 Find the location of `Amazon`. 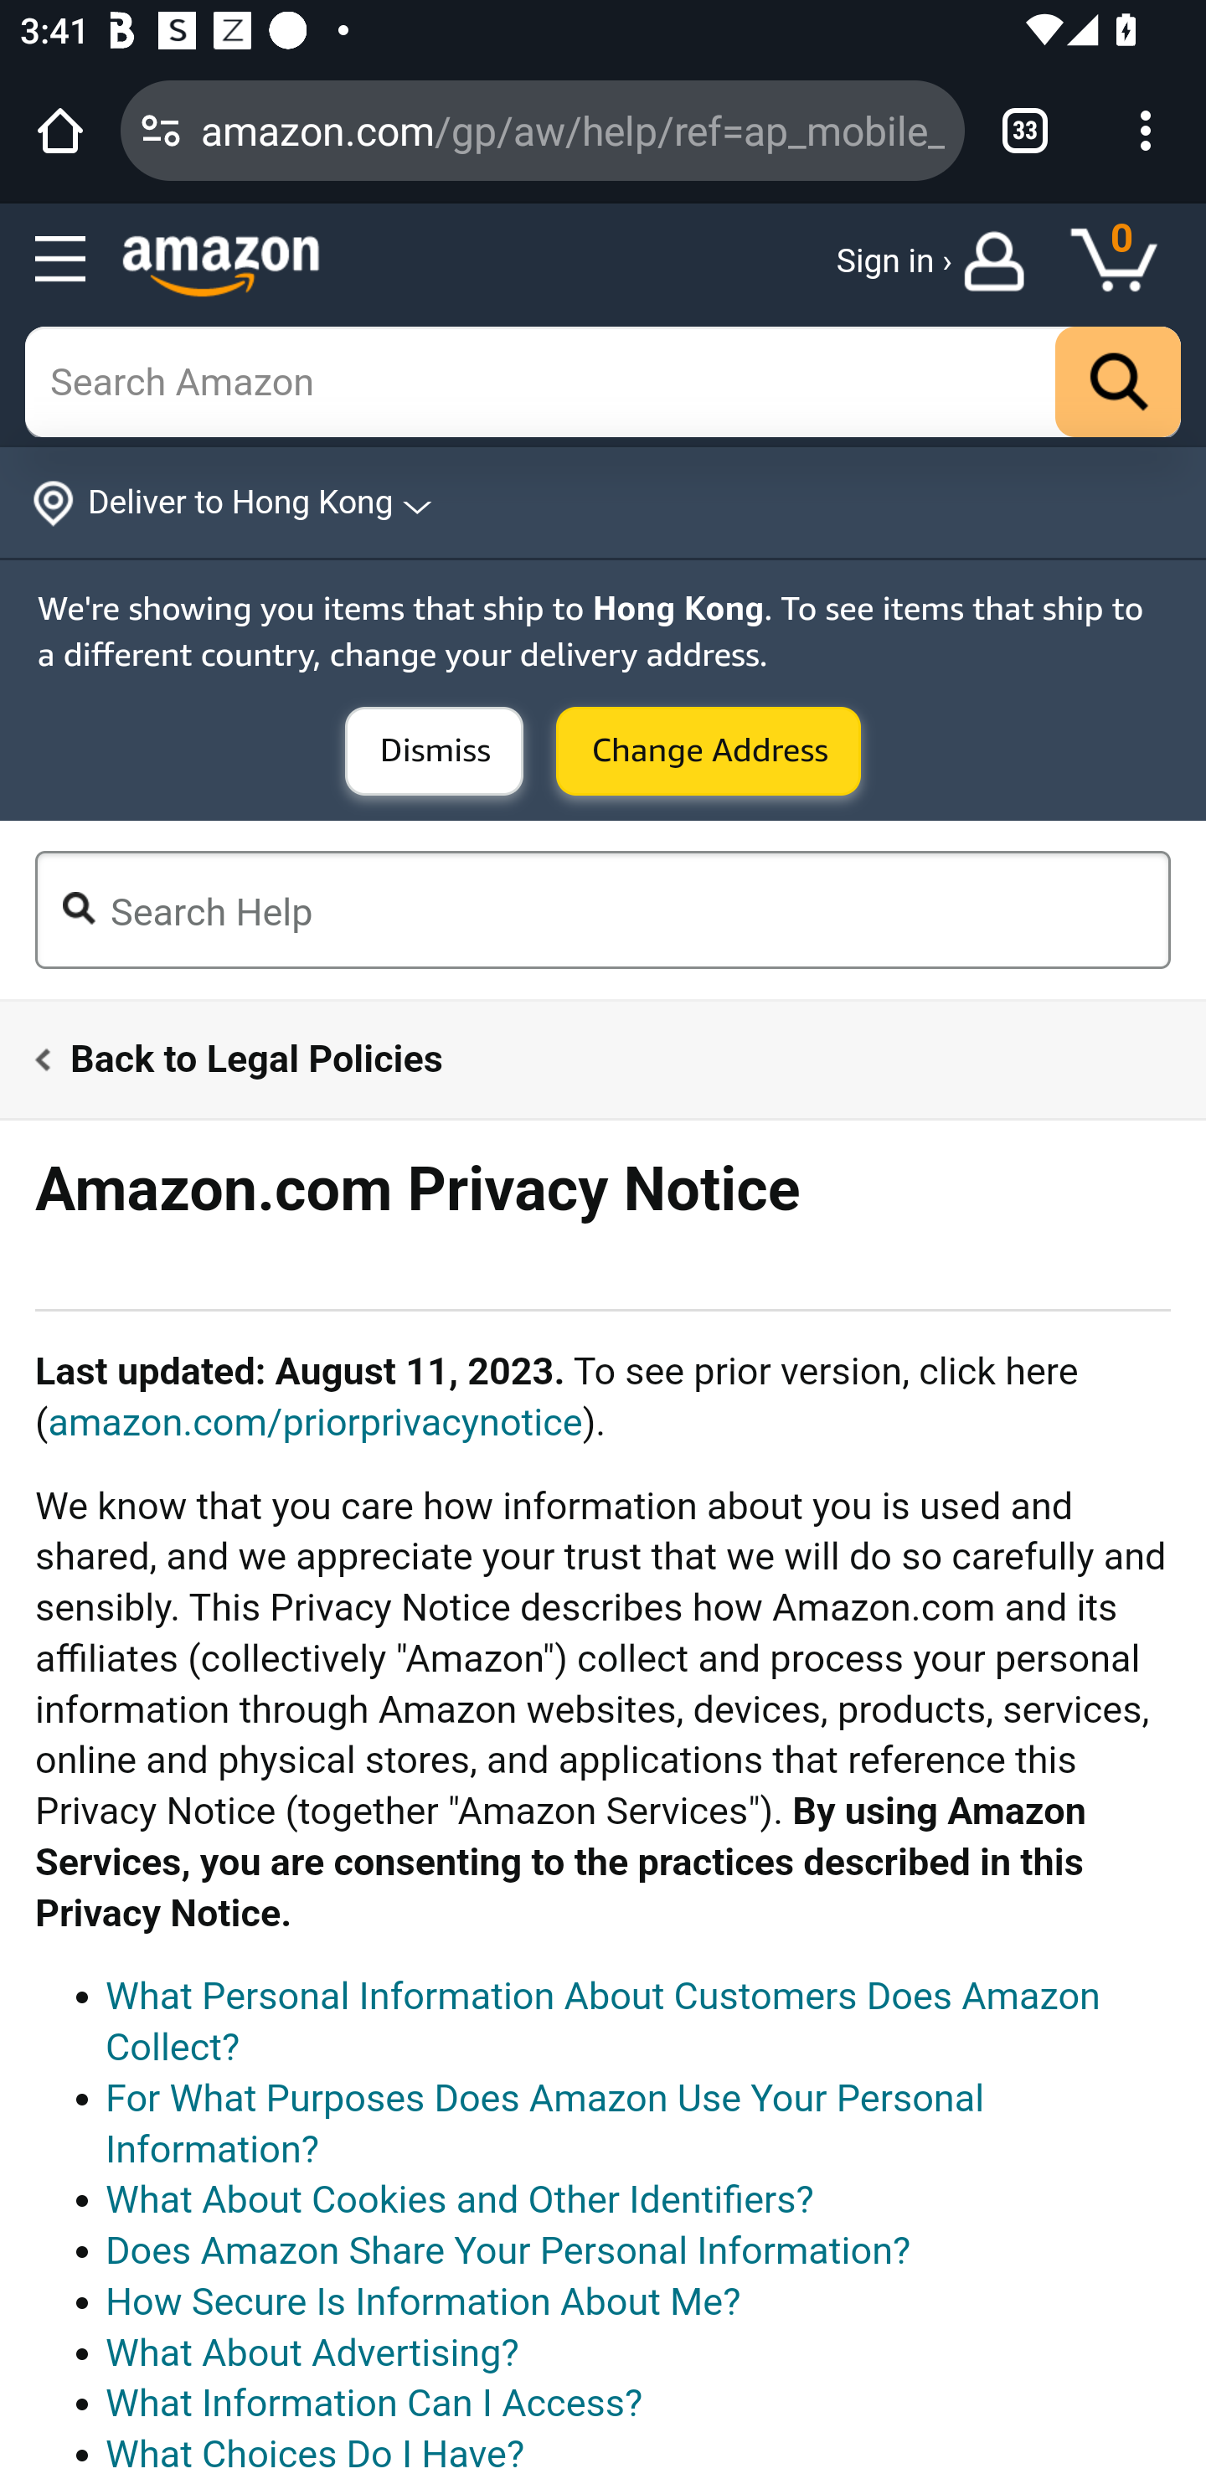

Amazon is located at coordinates (221, 268).